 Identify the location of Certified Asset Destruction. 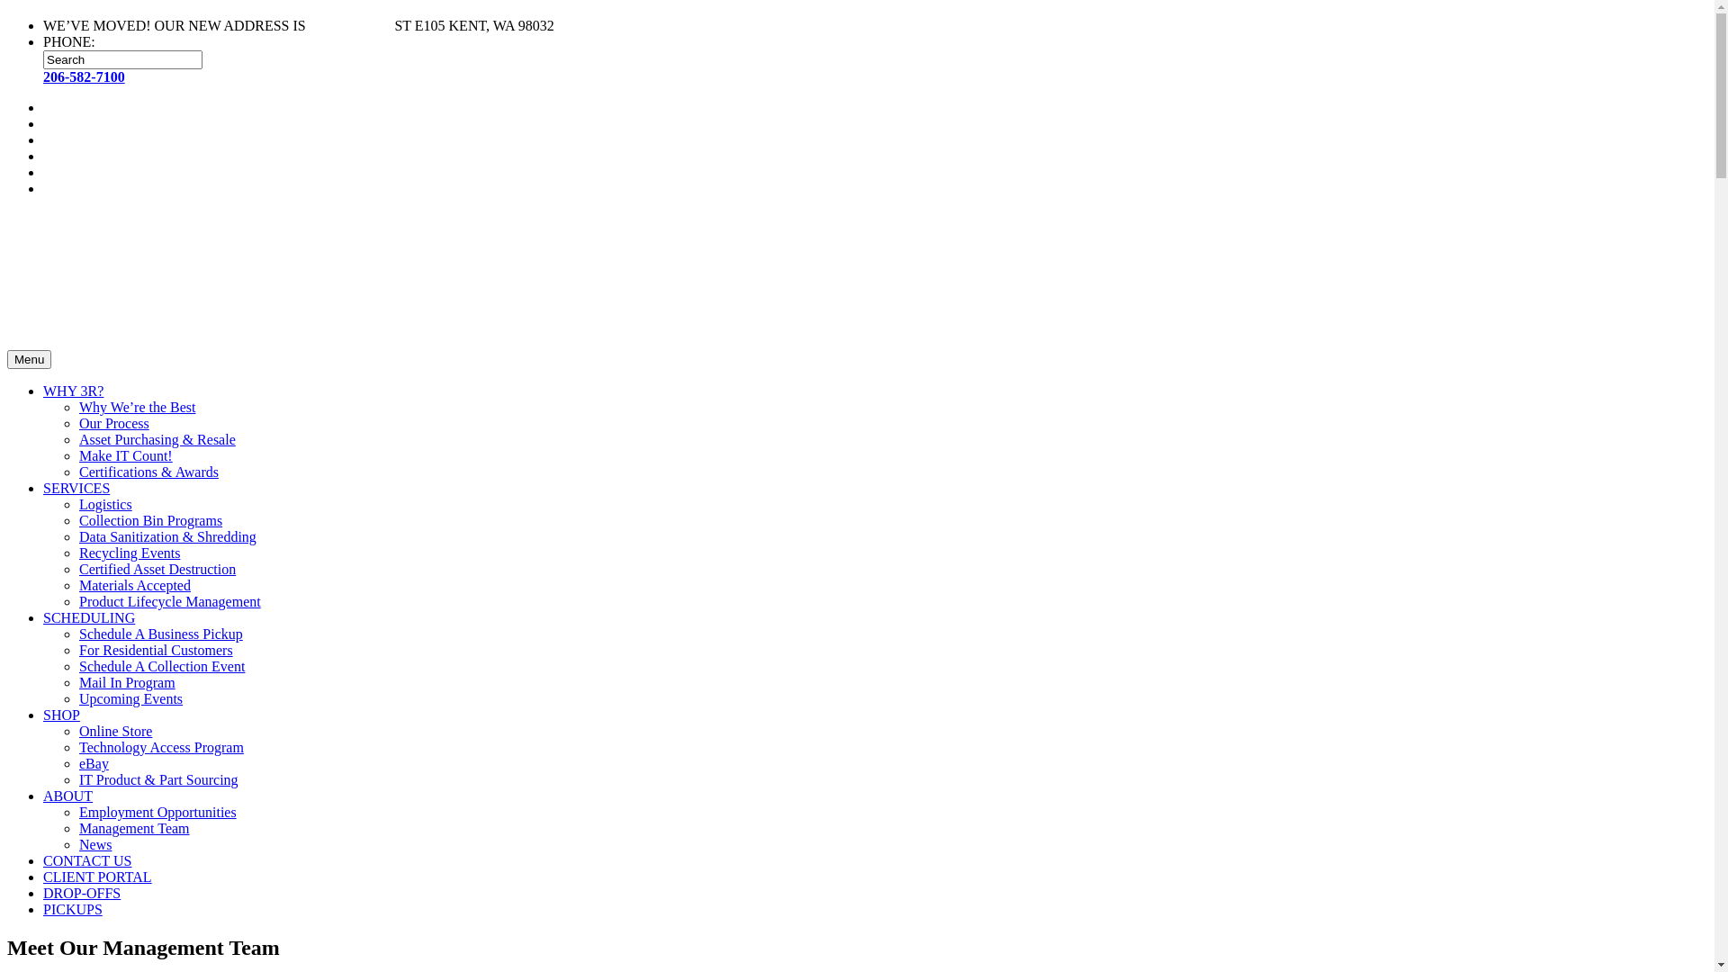
(157, 569).